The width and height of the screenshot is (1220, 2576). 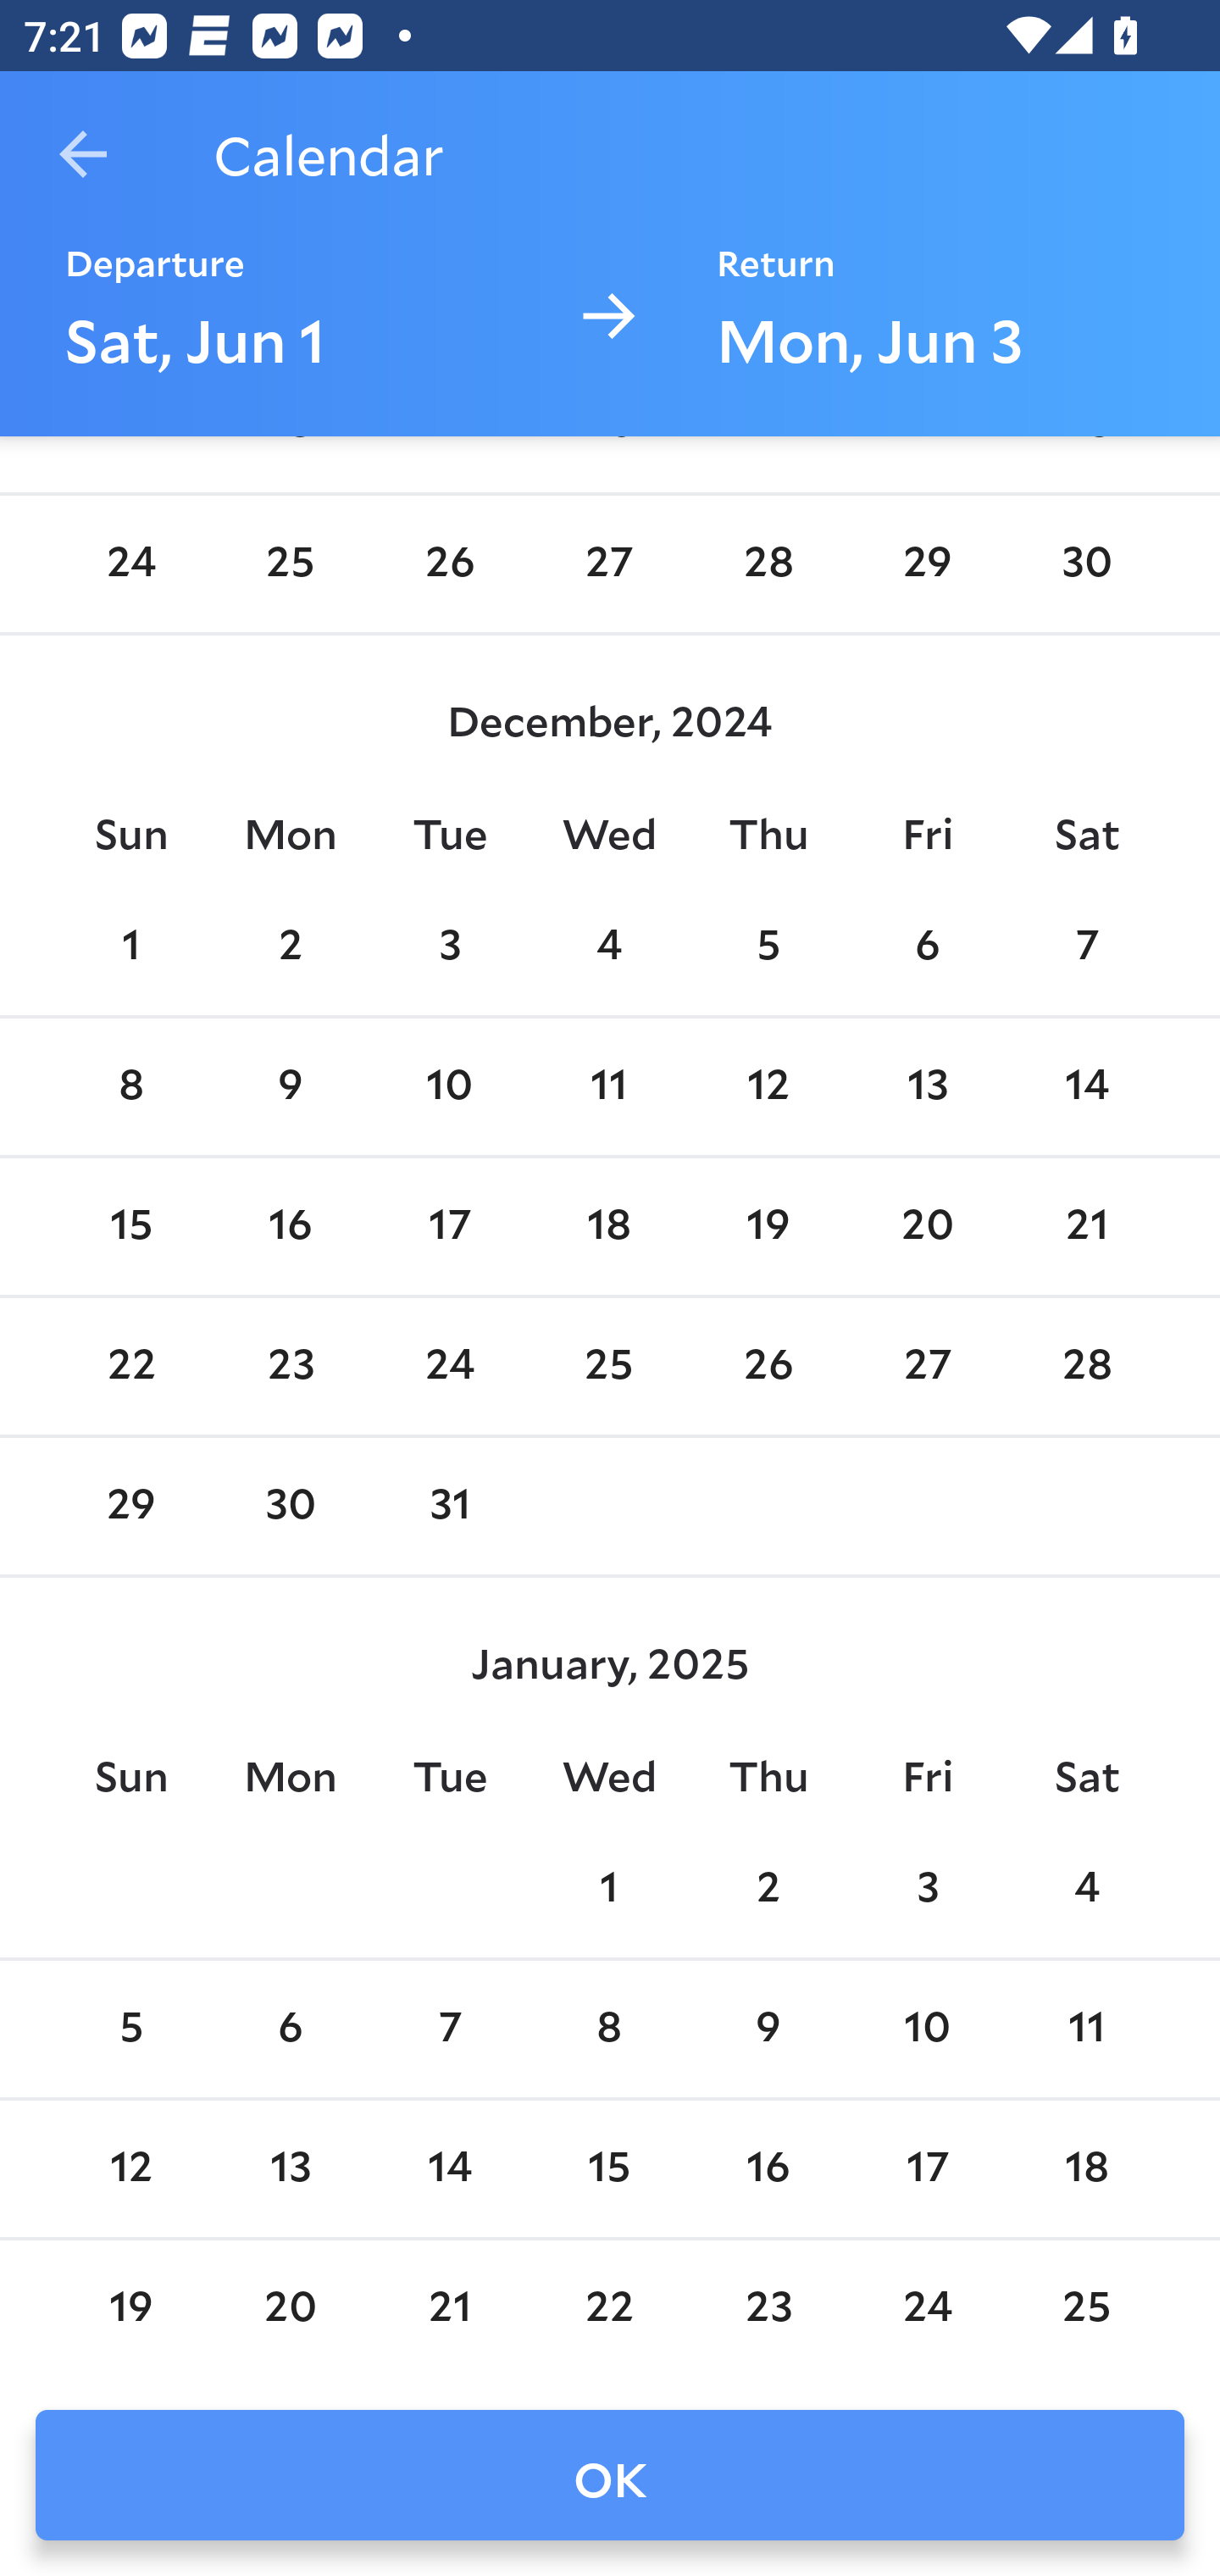 I want to click on 25, so click(x=291, y=563).